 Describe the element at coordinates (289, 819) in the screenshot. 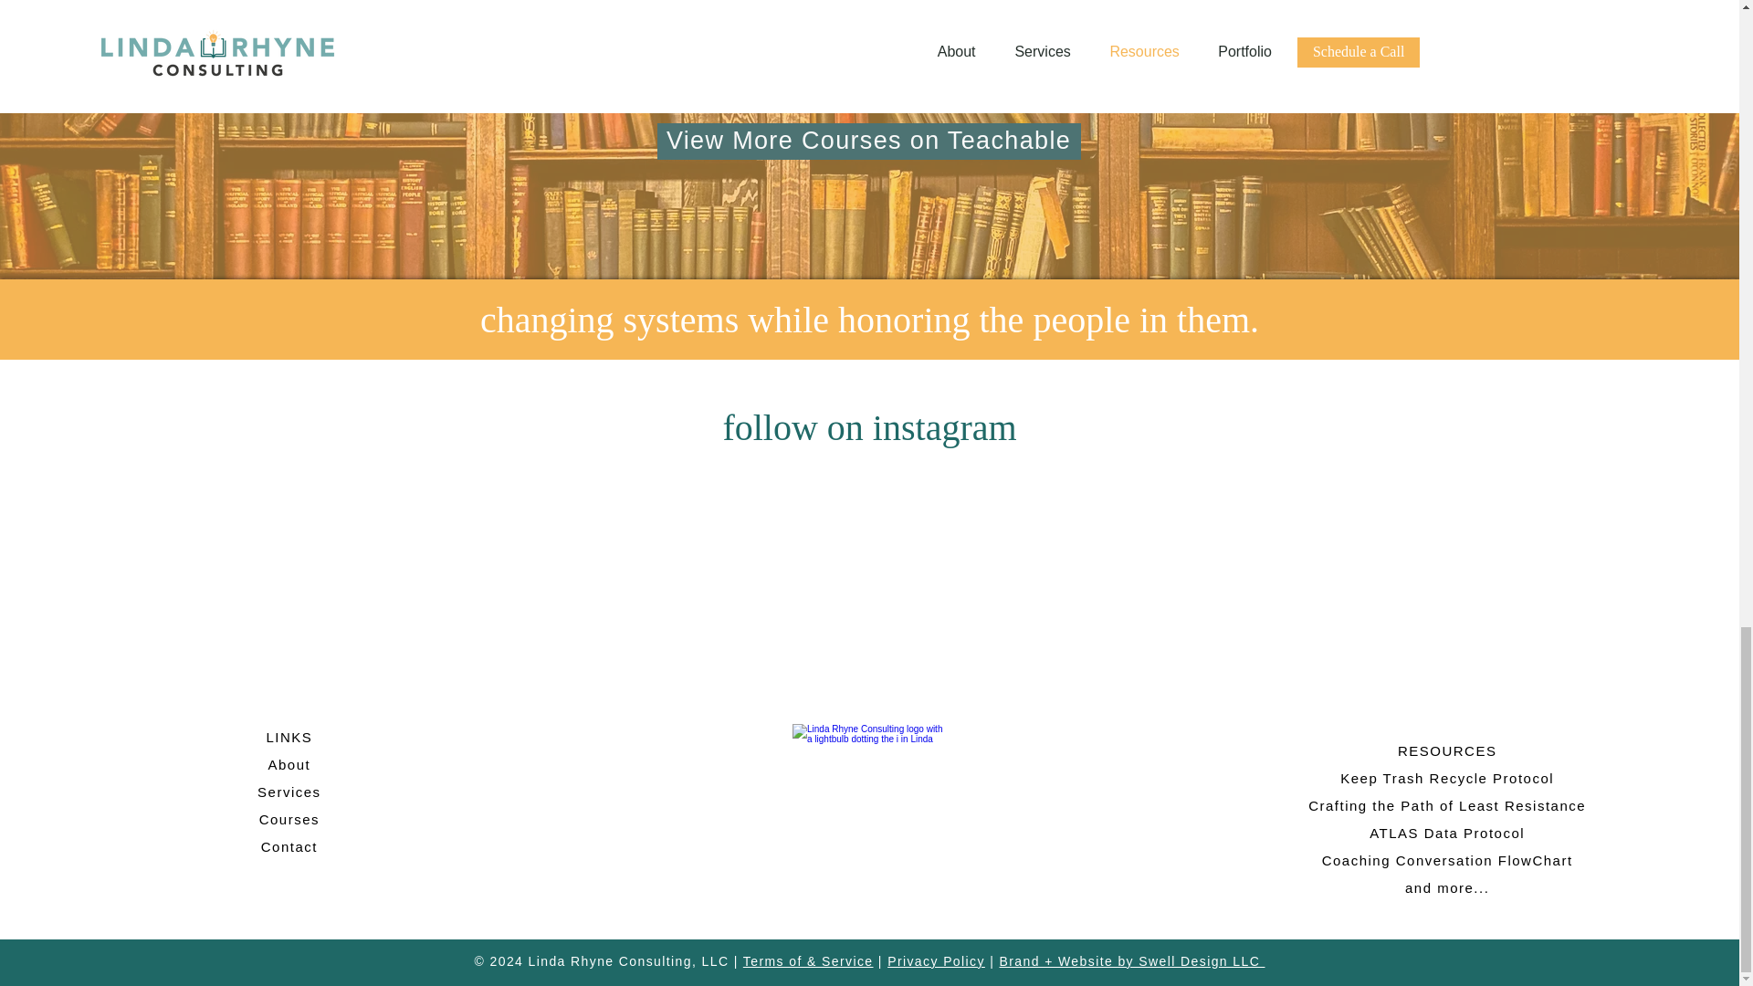

I see `Courses` at that location.